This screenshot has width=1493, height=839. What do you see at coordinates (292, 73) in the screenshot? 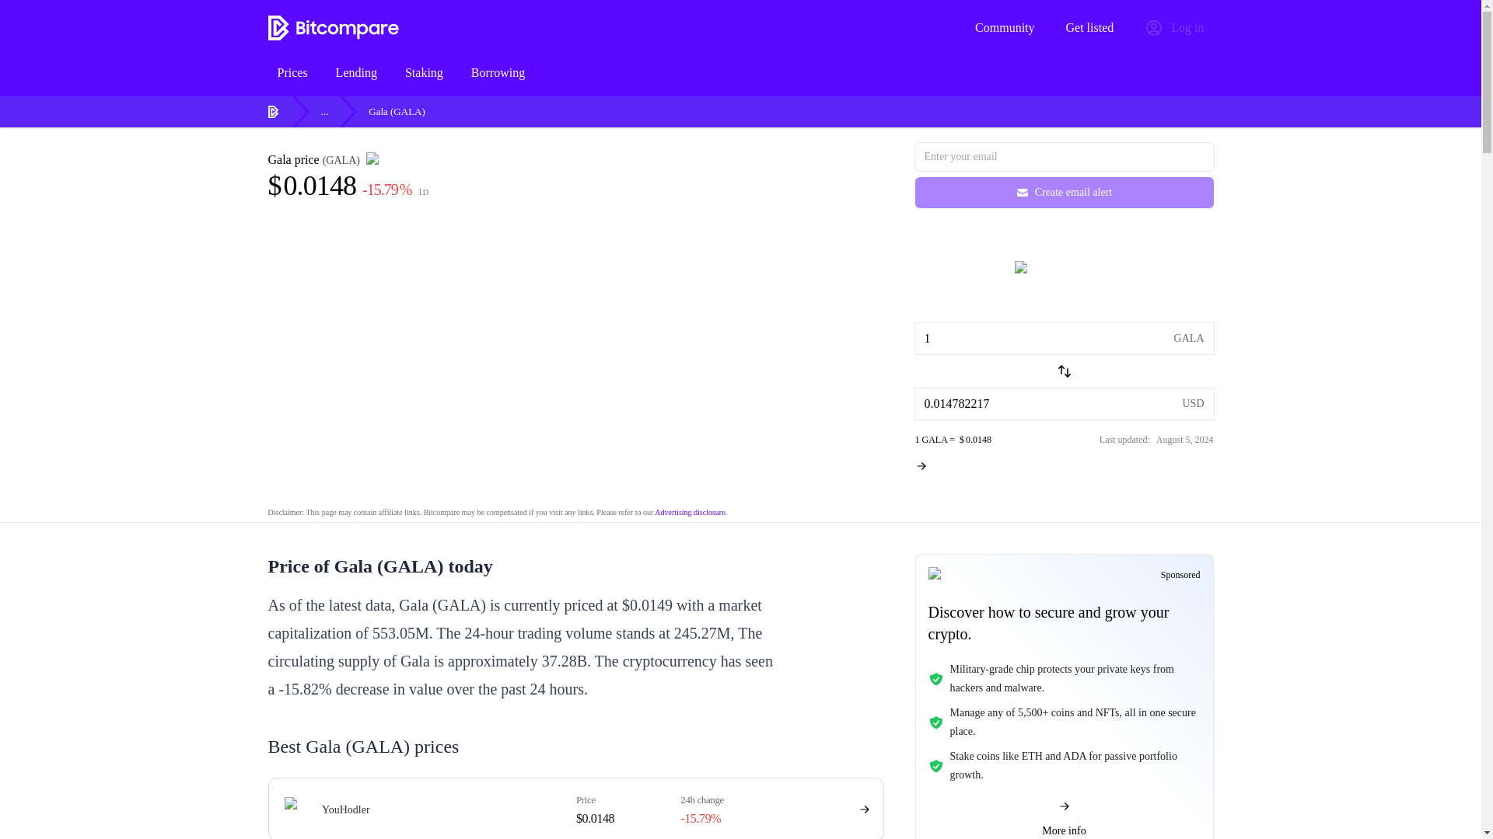
I see `Prices` at bounding box center [292, 73].